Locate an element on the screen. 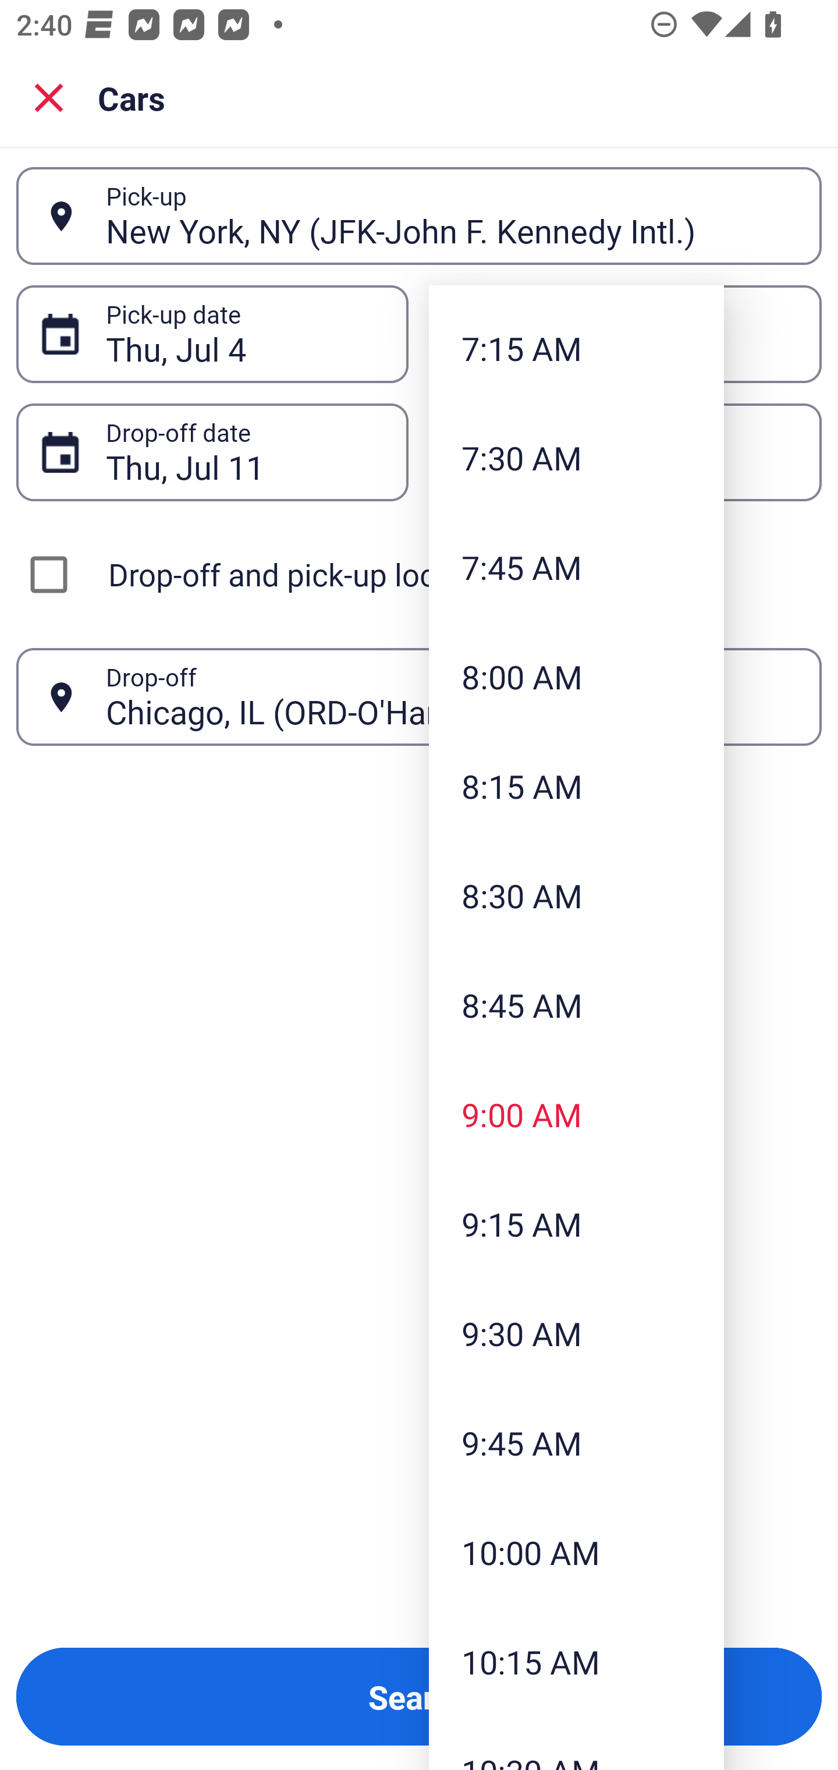  7:45 AM is located at coordinates (576, 566).